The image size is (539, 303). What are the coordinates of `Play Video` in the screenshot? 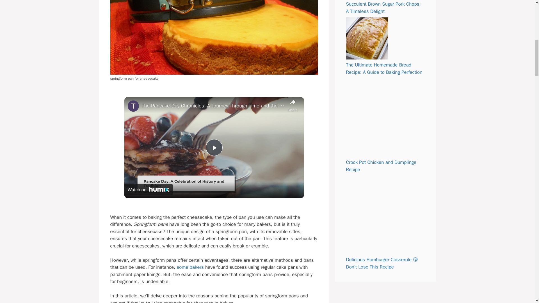 It's located at (214, 148).